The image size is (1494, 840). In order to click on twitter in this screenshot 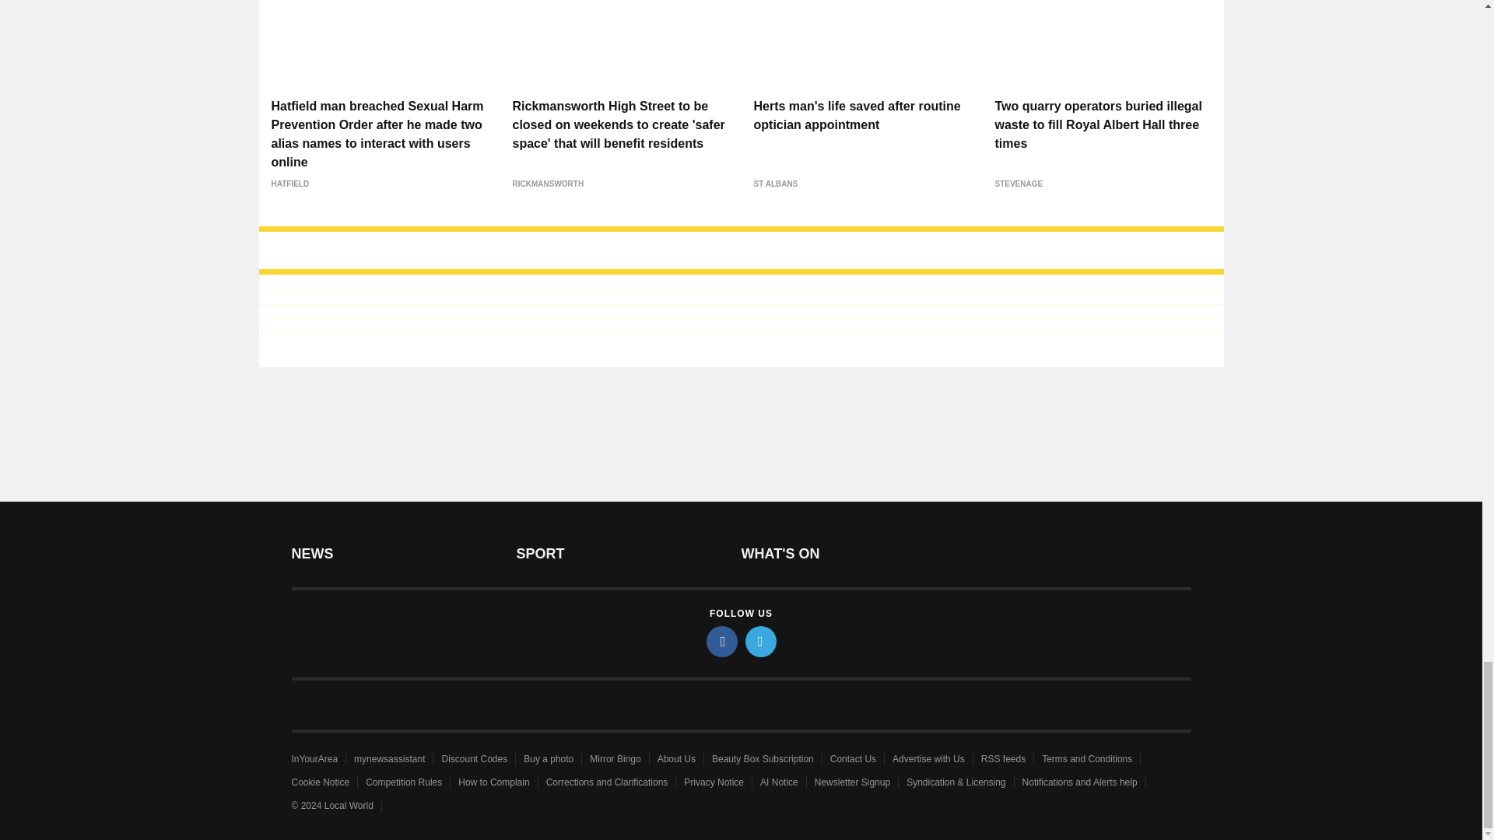, I will do `click(761, 641)`.